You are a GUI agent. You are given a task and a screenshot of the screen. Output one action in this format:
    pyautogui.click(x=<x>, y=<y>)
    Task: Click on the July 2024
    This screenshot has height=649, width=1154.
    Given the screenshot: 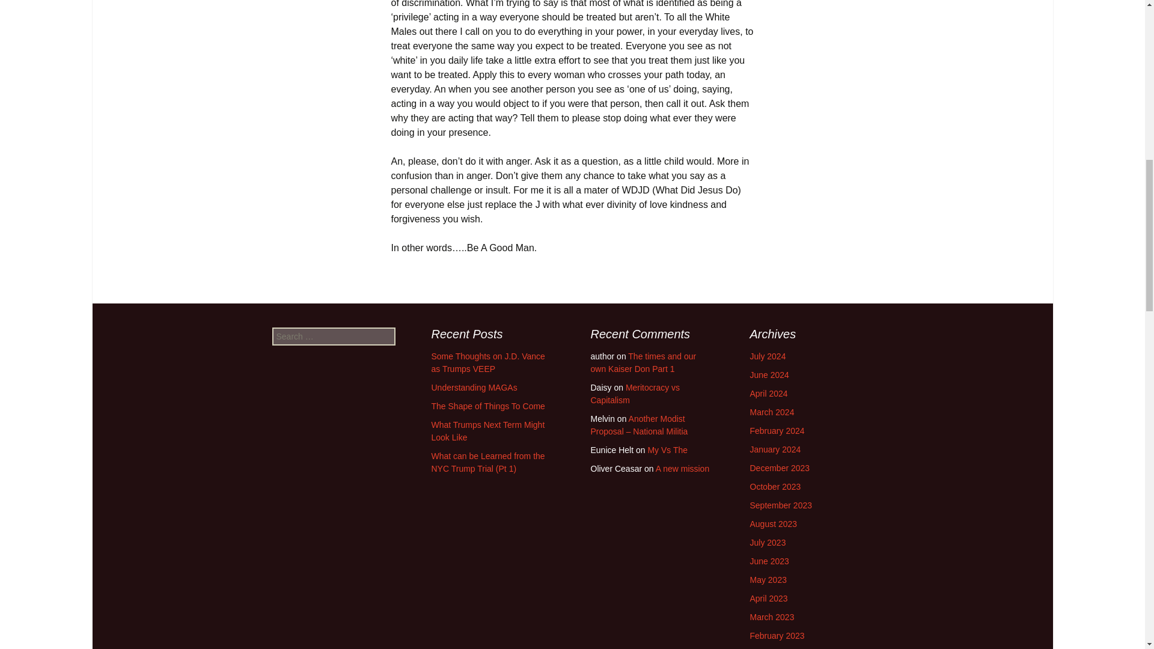 What is the action you would take?
    pyautogui.click(x=768, y=356)
    